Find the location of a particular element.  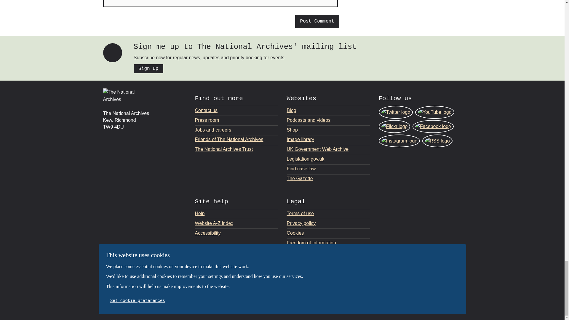

Follow us via RSS is located at coordinates (437, 141).